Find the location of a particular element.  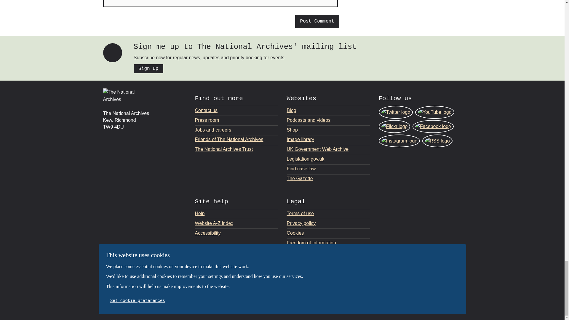

Follow us via RSS is located at coordinates (437, 141).